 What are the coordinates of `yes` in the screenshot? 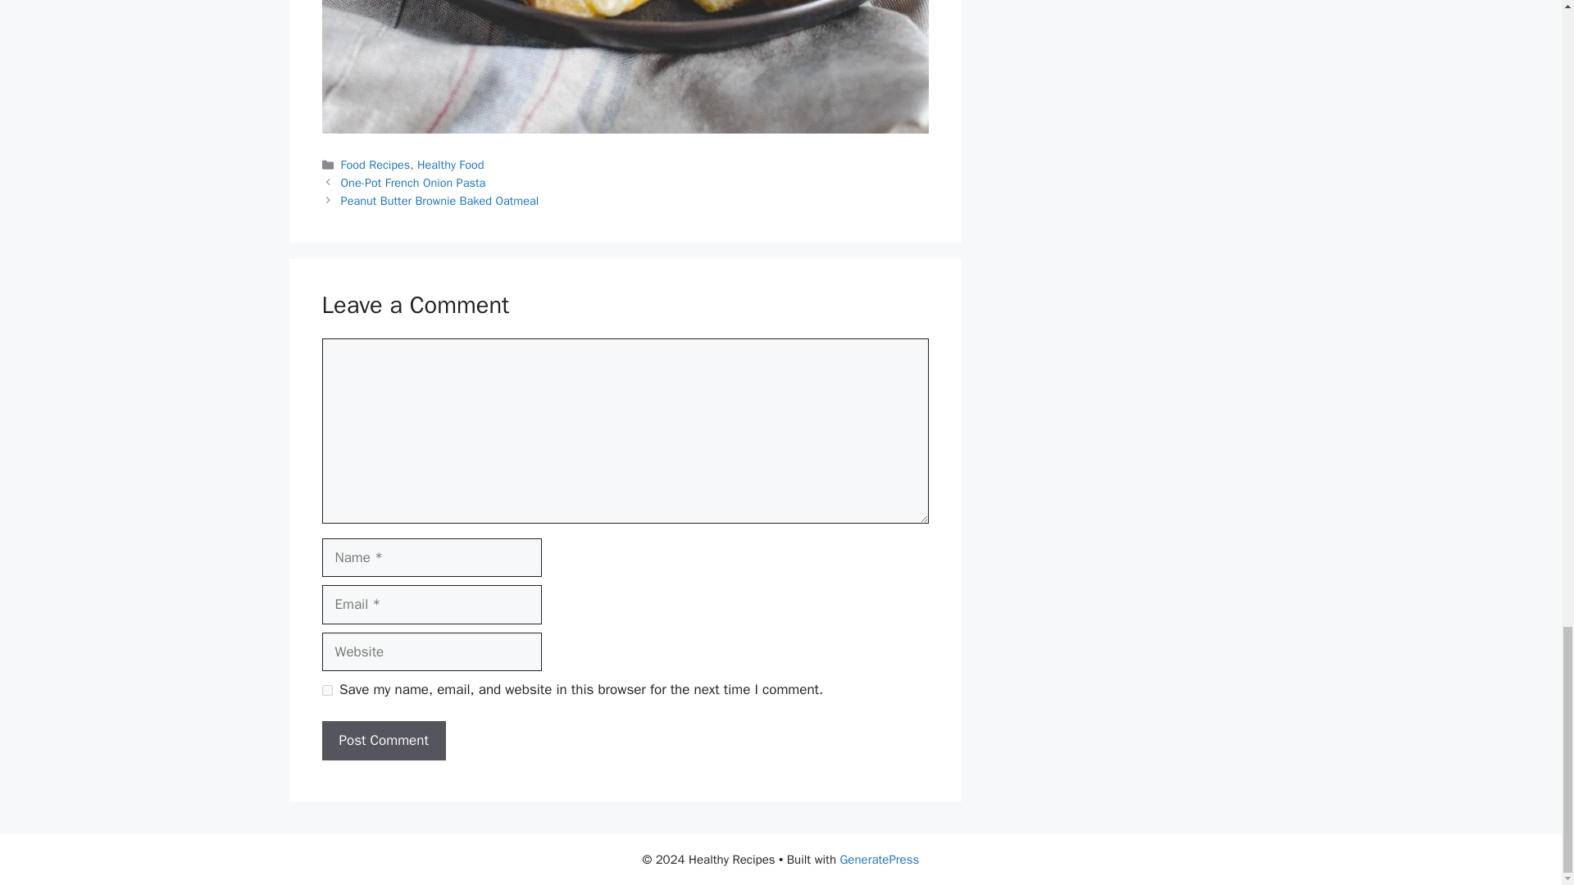 It's located at (326, 690).